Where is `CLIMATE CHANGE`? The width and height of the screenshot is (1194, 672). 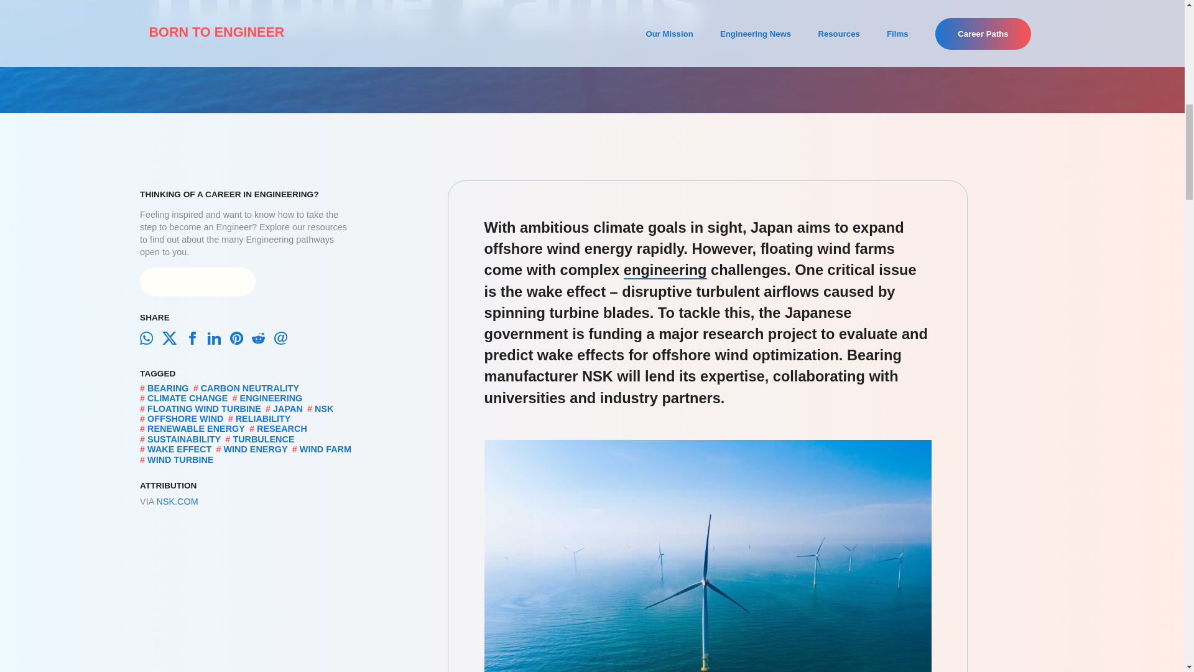
CLIMATE CHANGE is located at coordinates (187, 398).